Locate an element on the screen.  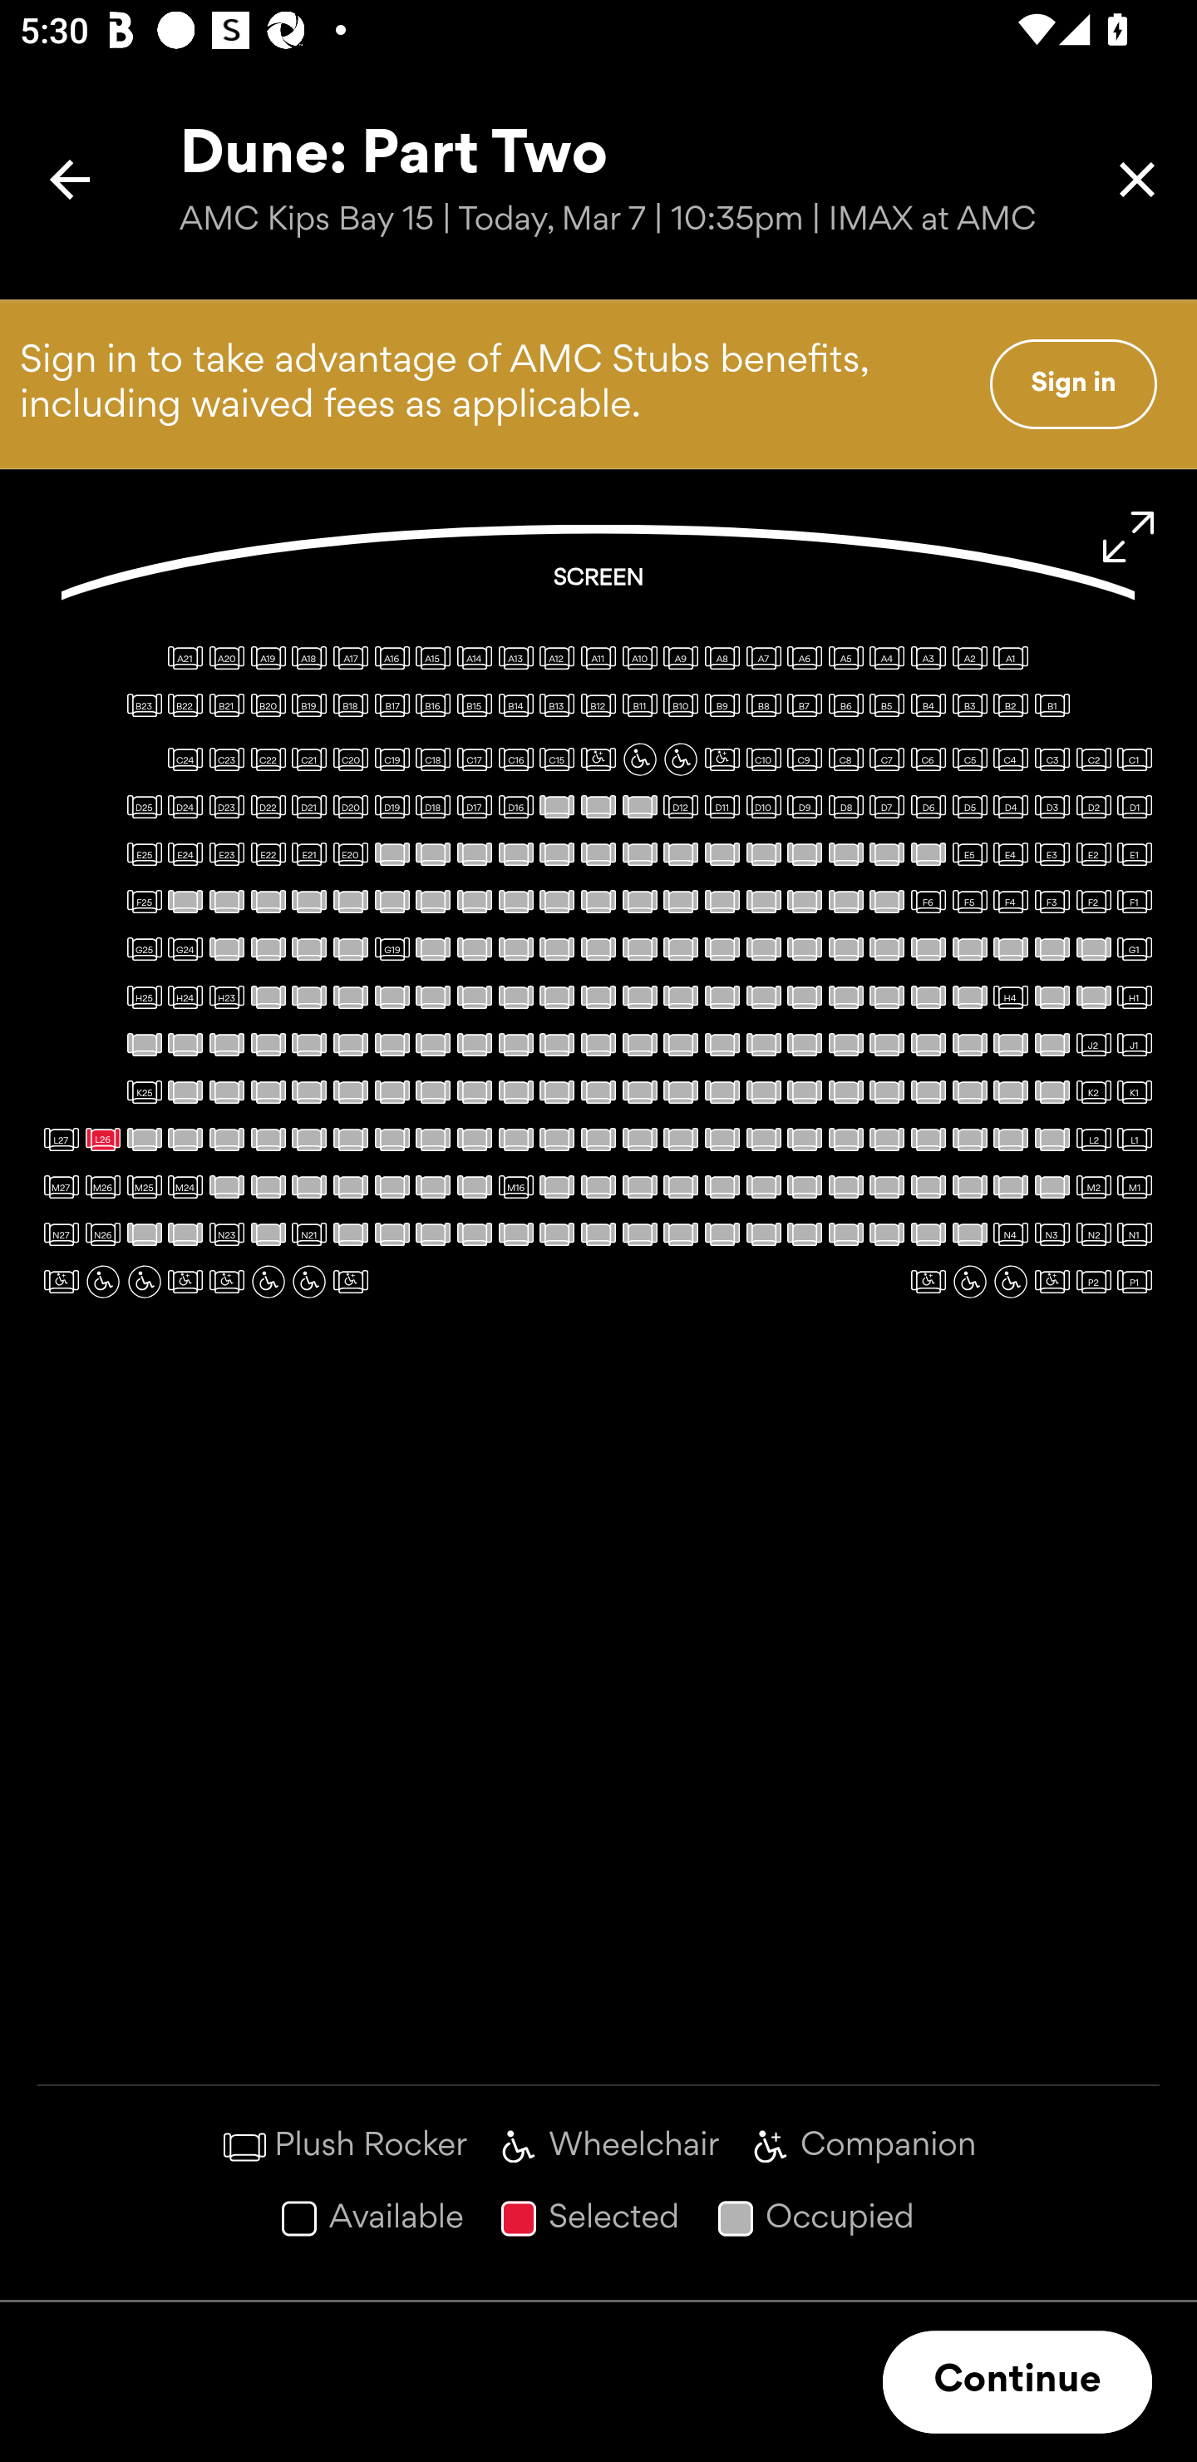
E3, Regular seat, available is located at coordinates (1052, 853).